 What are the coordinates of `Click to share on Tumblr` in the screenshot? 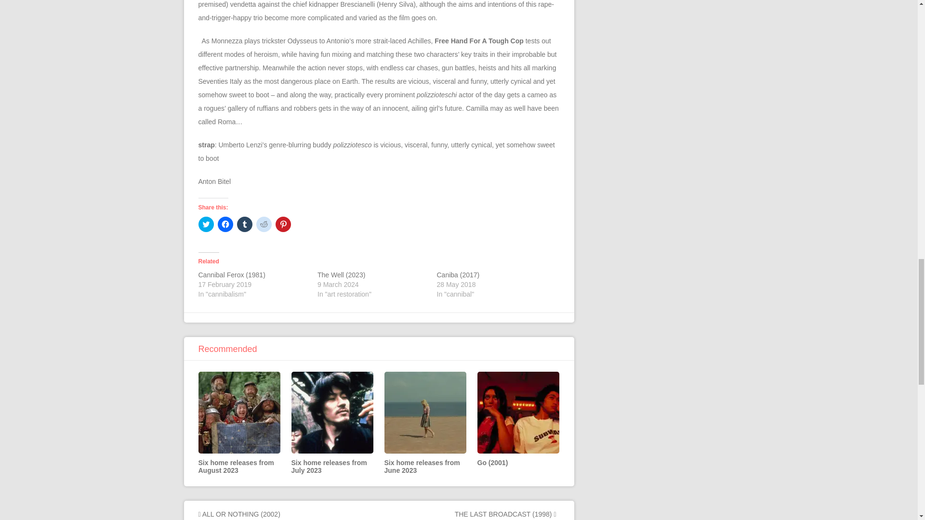 It's located at (245, 224).